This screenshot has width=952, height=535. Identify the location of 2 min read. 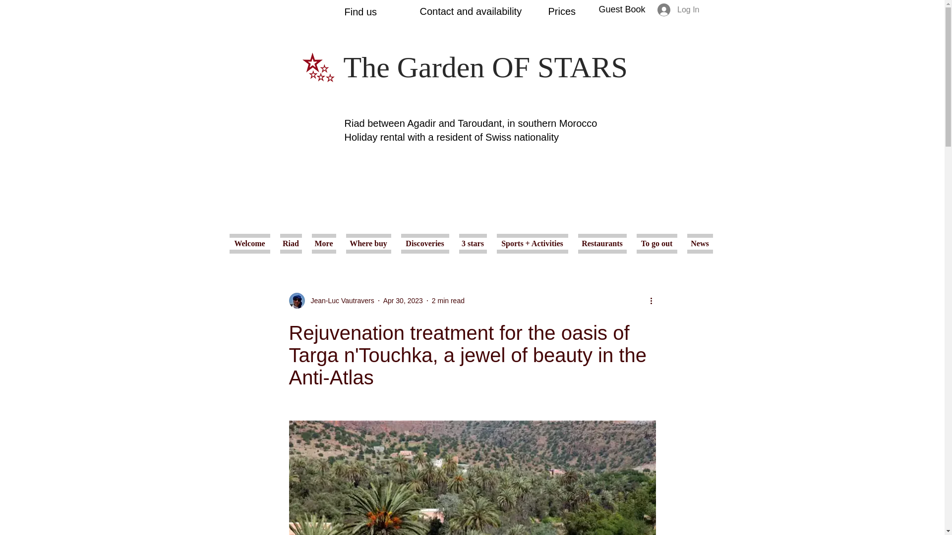
(448, 300).